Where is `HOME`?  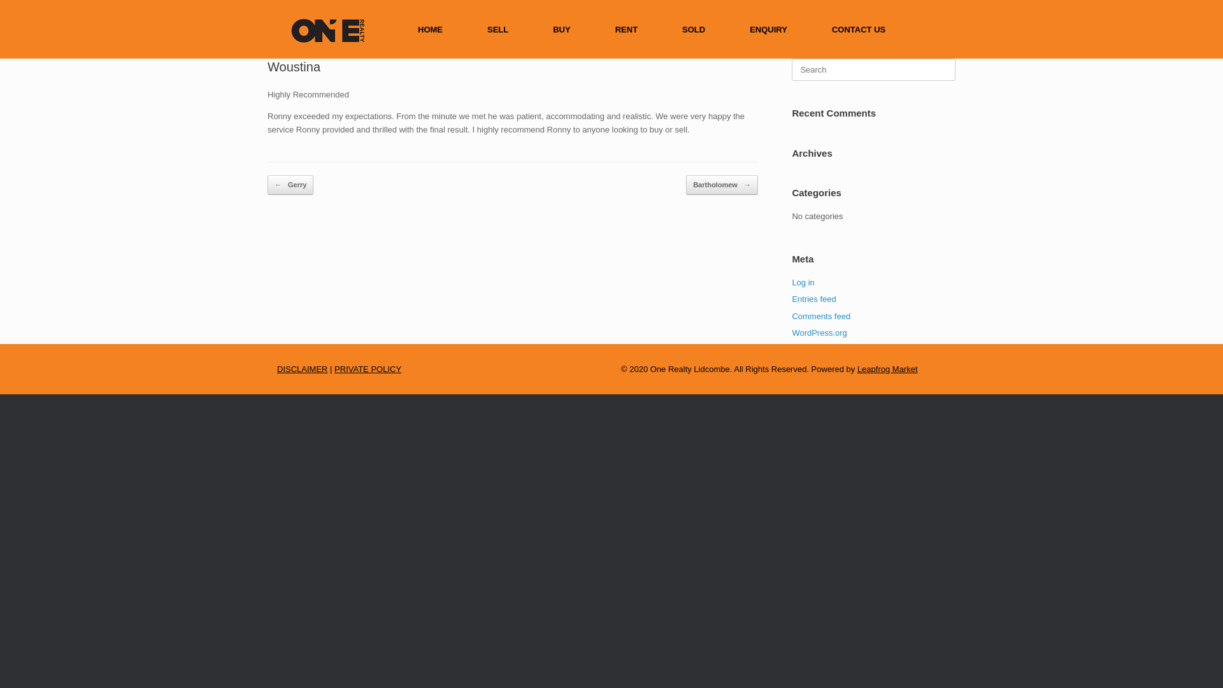
HOME is located at coordinates (431, 29).